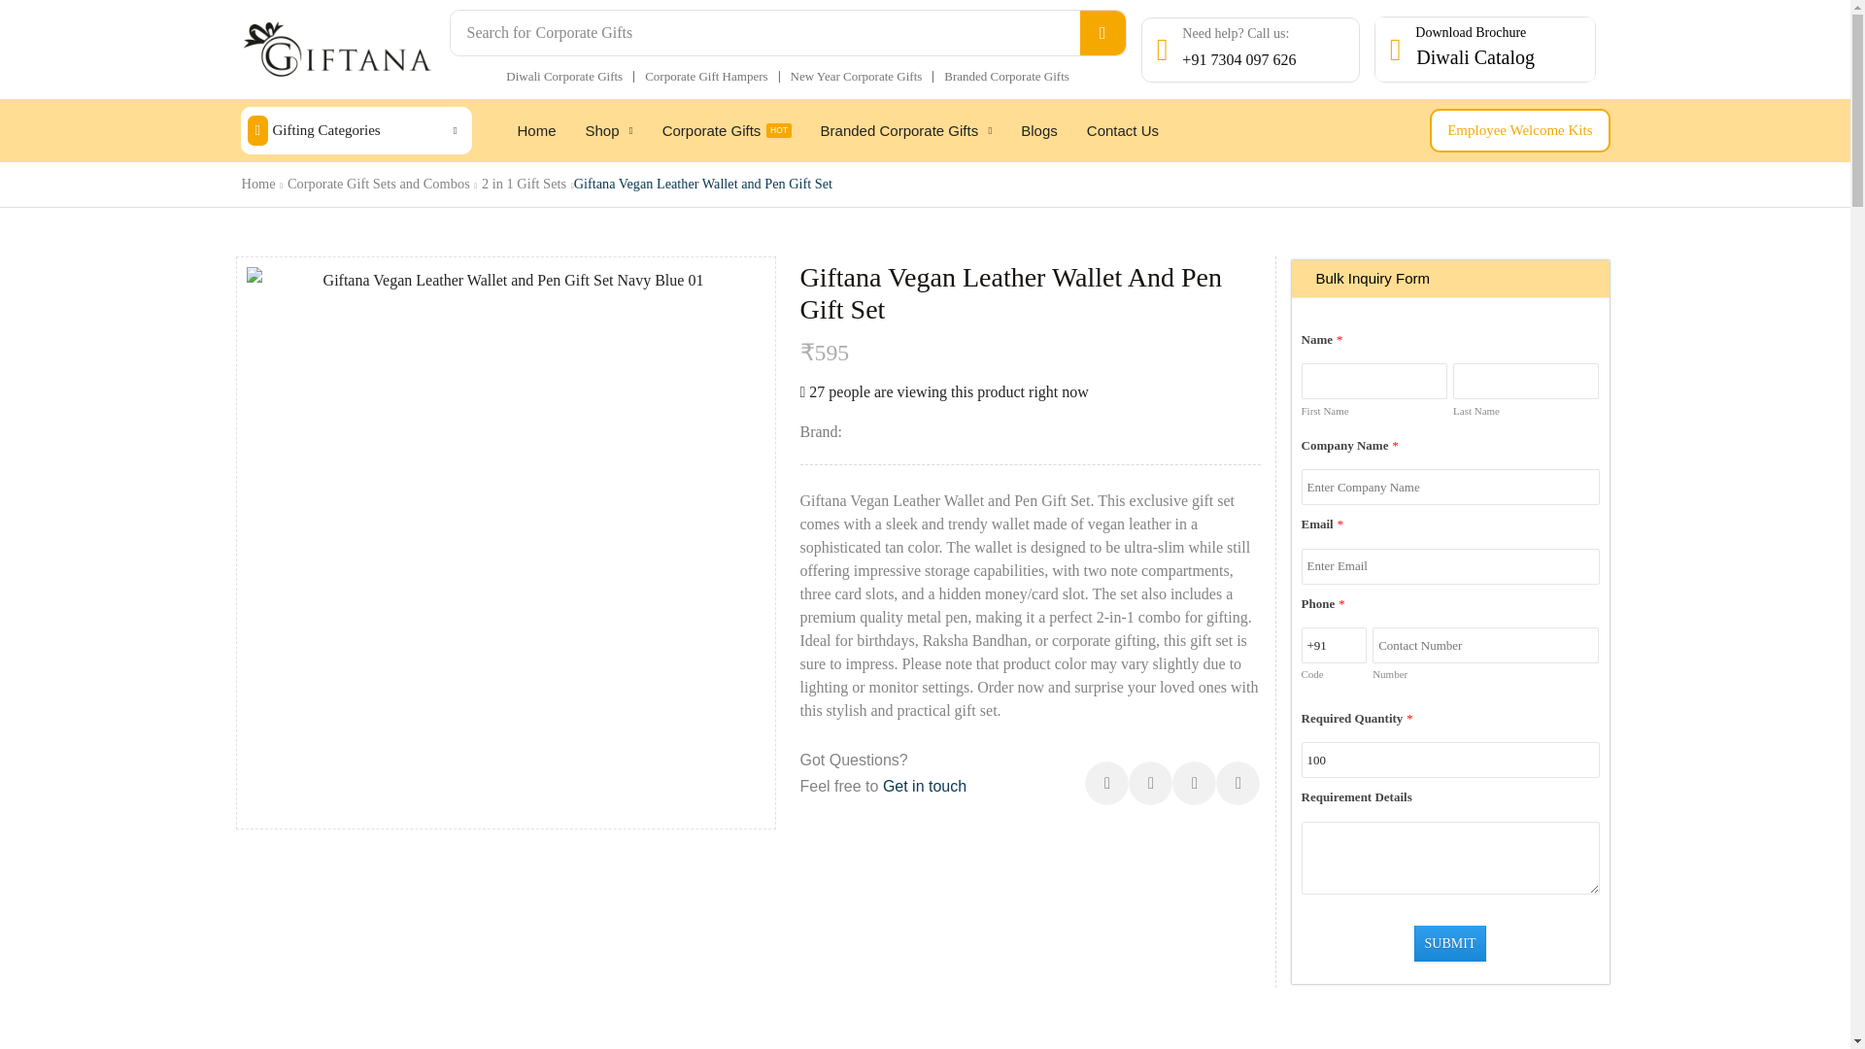  Describe the element at coordinates (705, 76) in the screenshot. I see `Corporate Gift Hampers` at that location.